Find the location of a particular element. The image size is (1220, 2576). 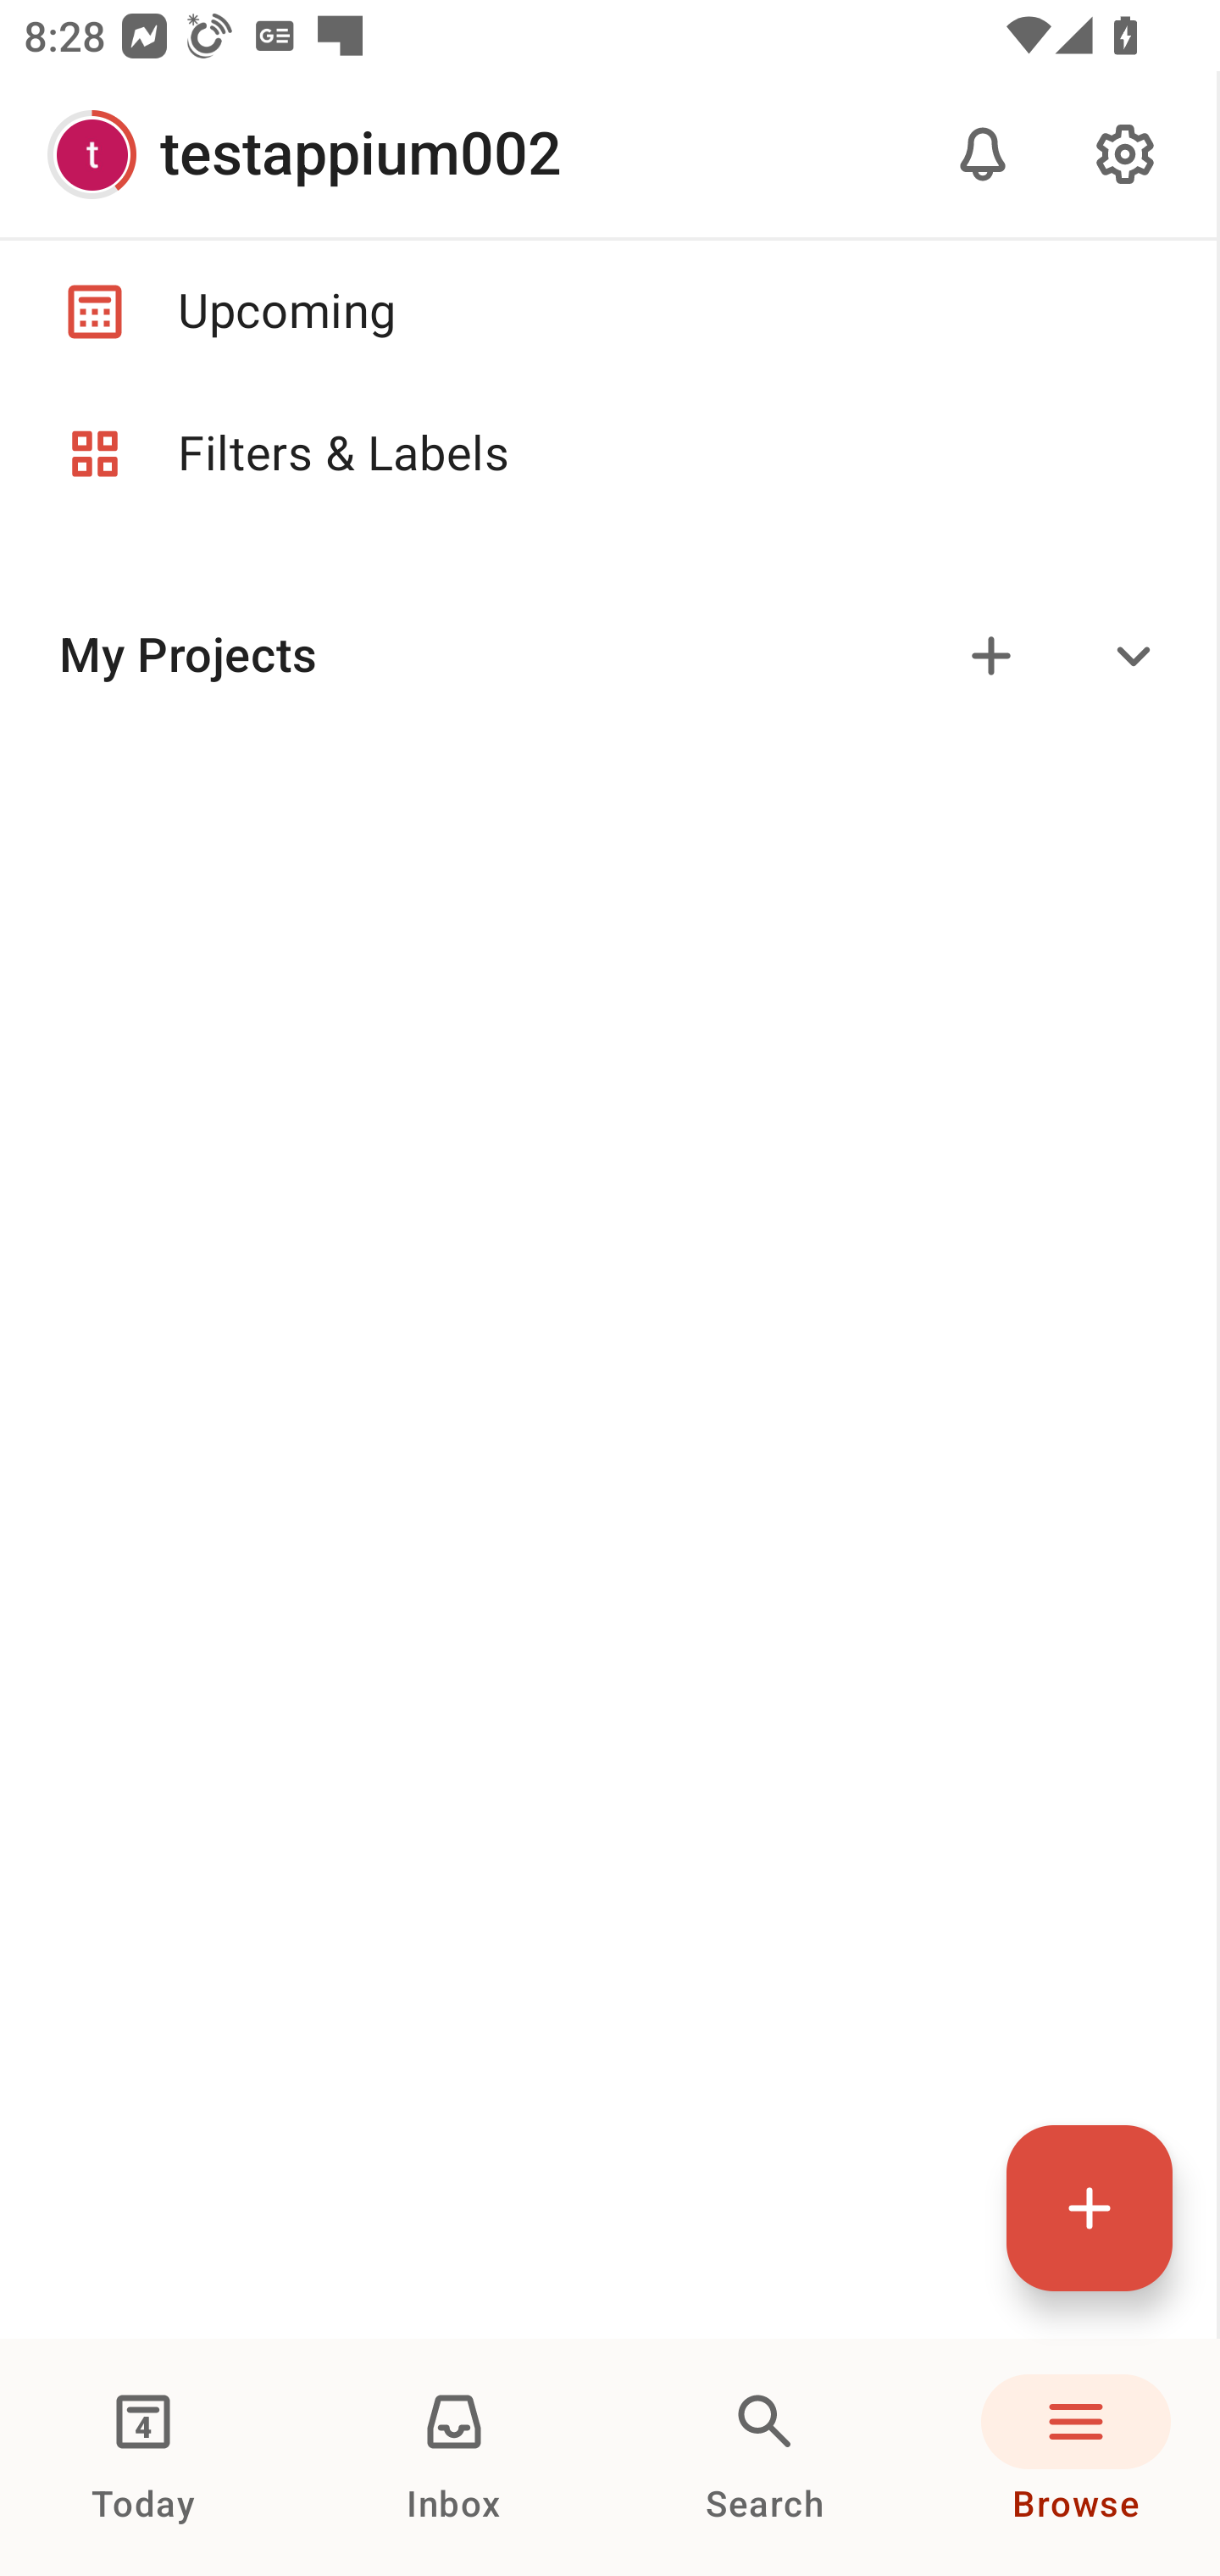

Expand/collapse is located at coordinates (1134, 656).